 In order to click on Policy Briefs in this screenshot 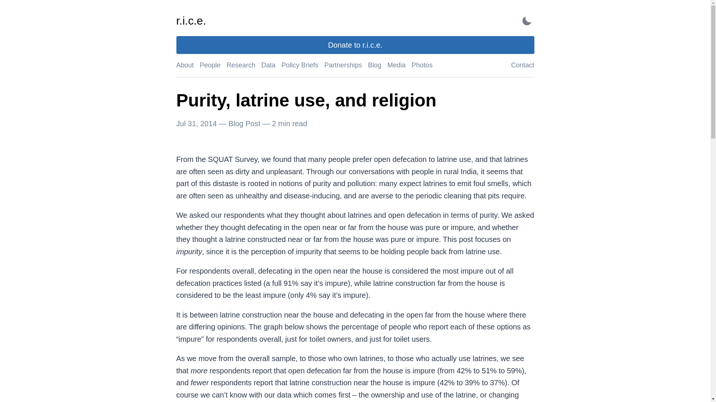, I will do `click(300, 65)`.